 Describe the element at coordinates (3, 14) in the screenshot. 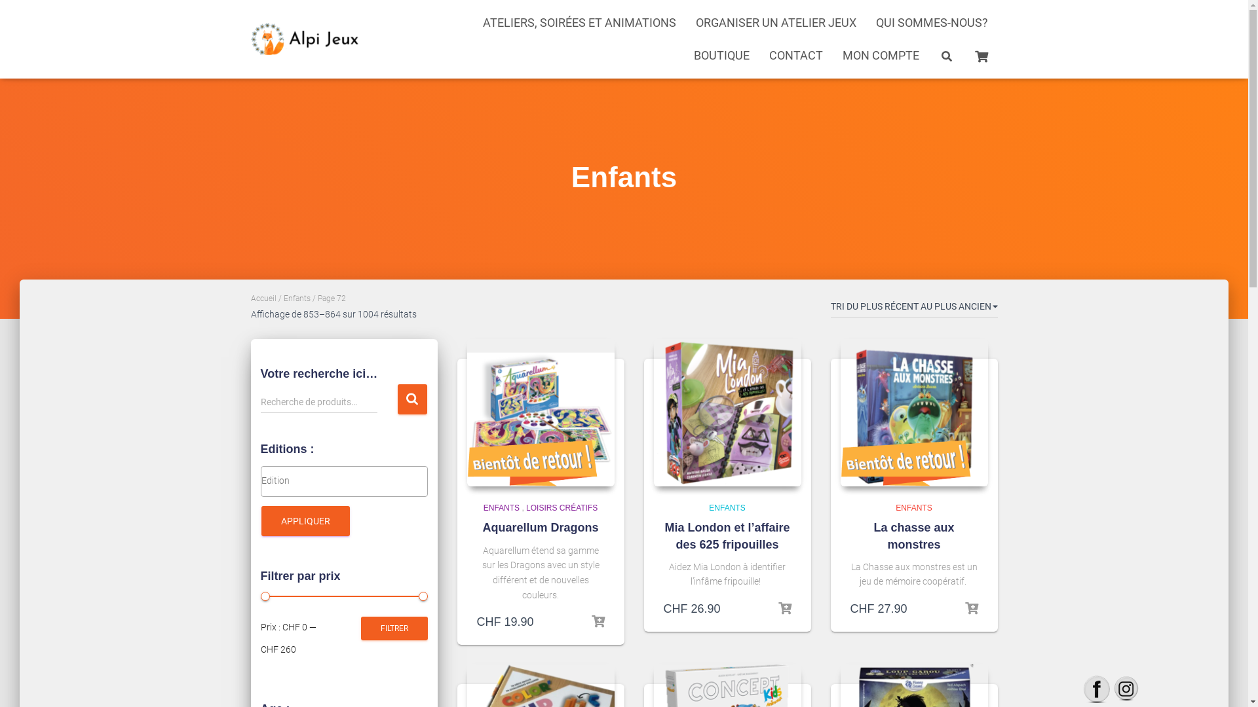

I see `Rechercher` at that location.